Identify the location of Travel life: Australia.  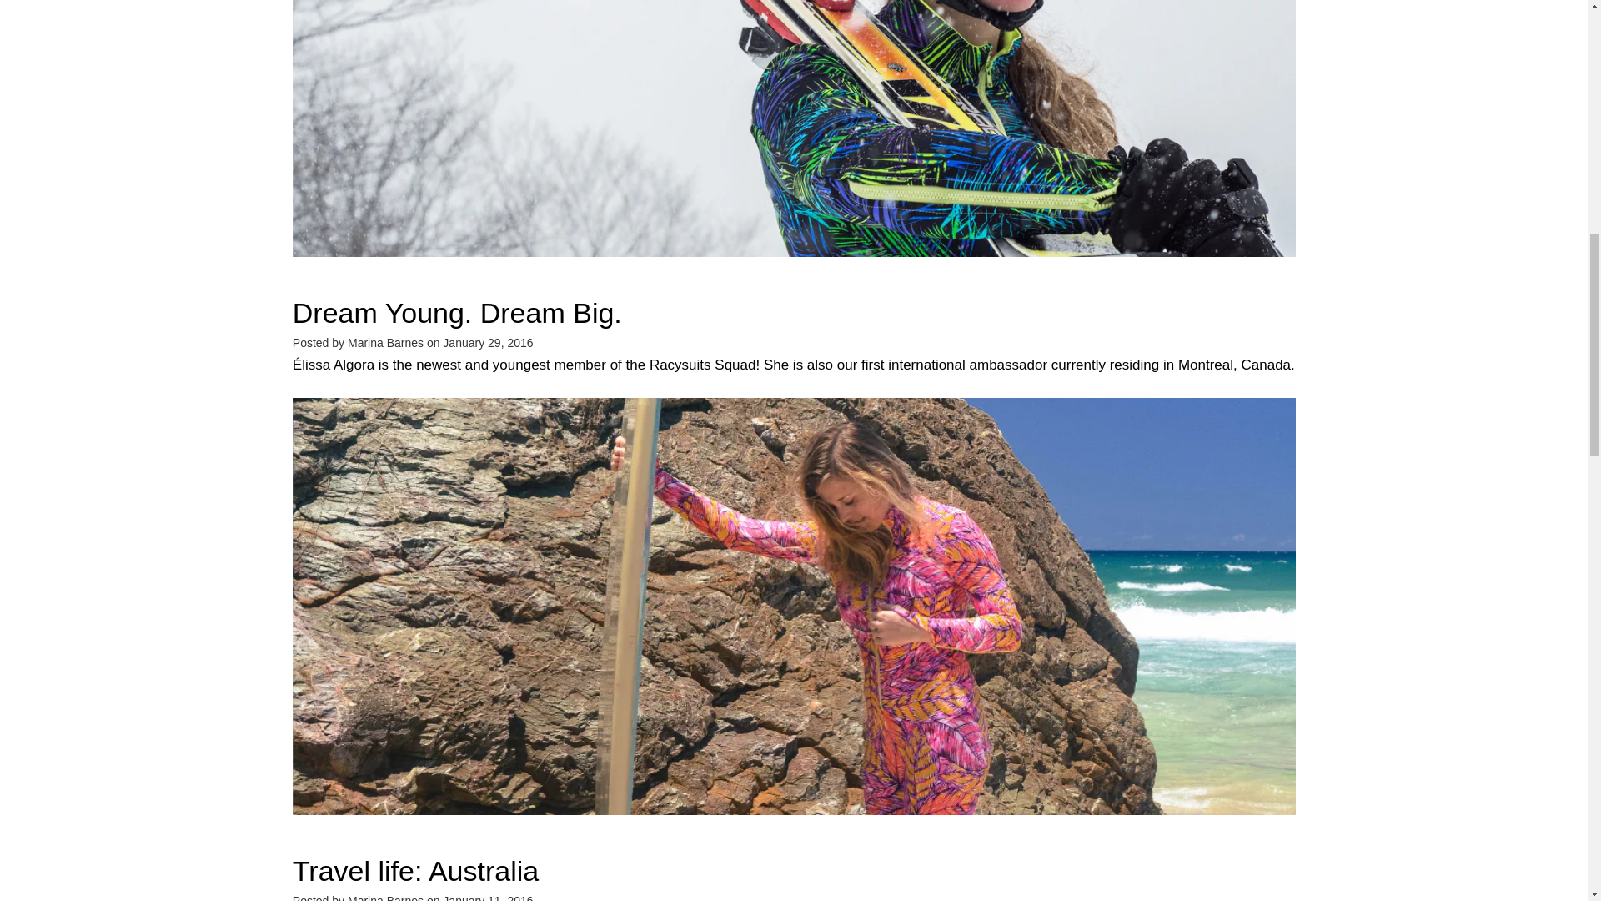
(415, 870).